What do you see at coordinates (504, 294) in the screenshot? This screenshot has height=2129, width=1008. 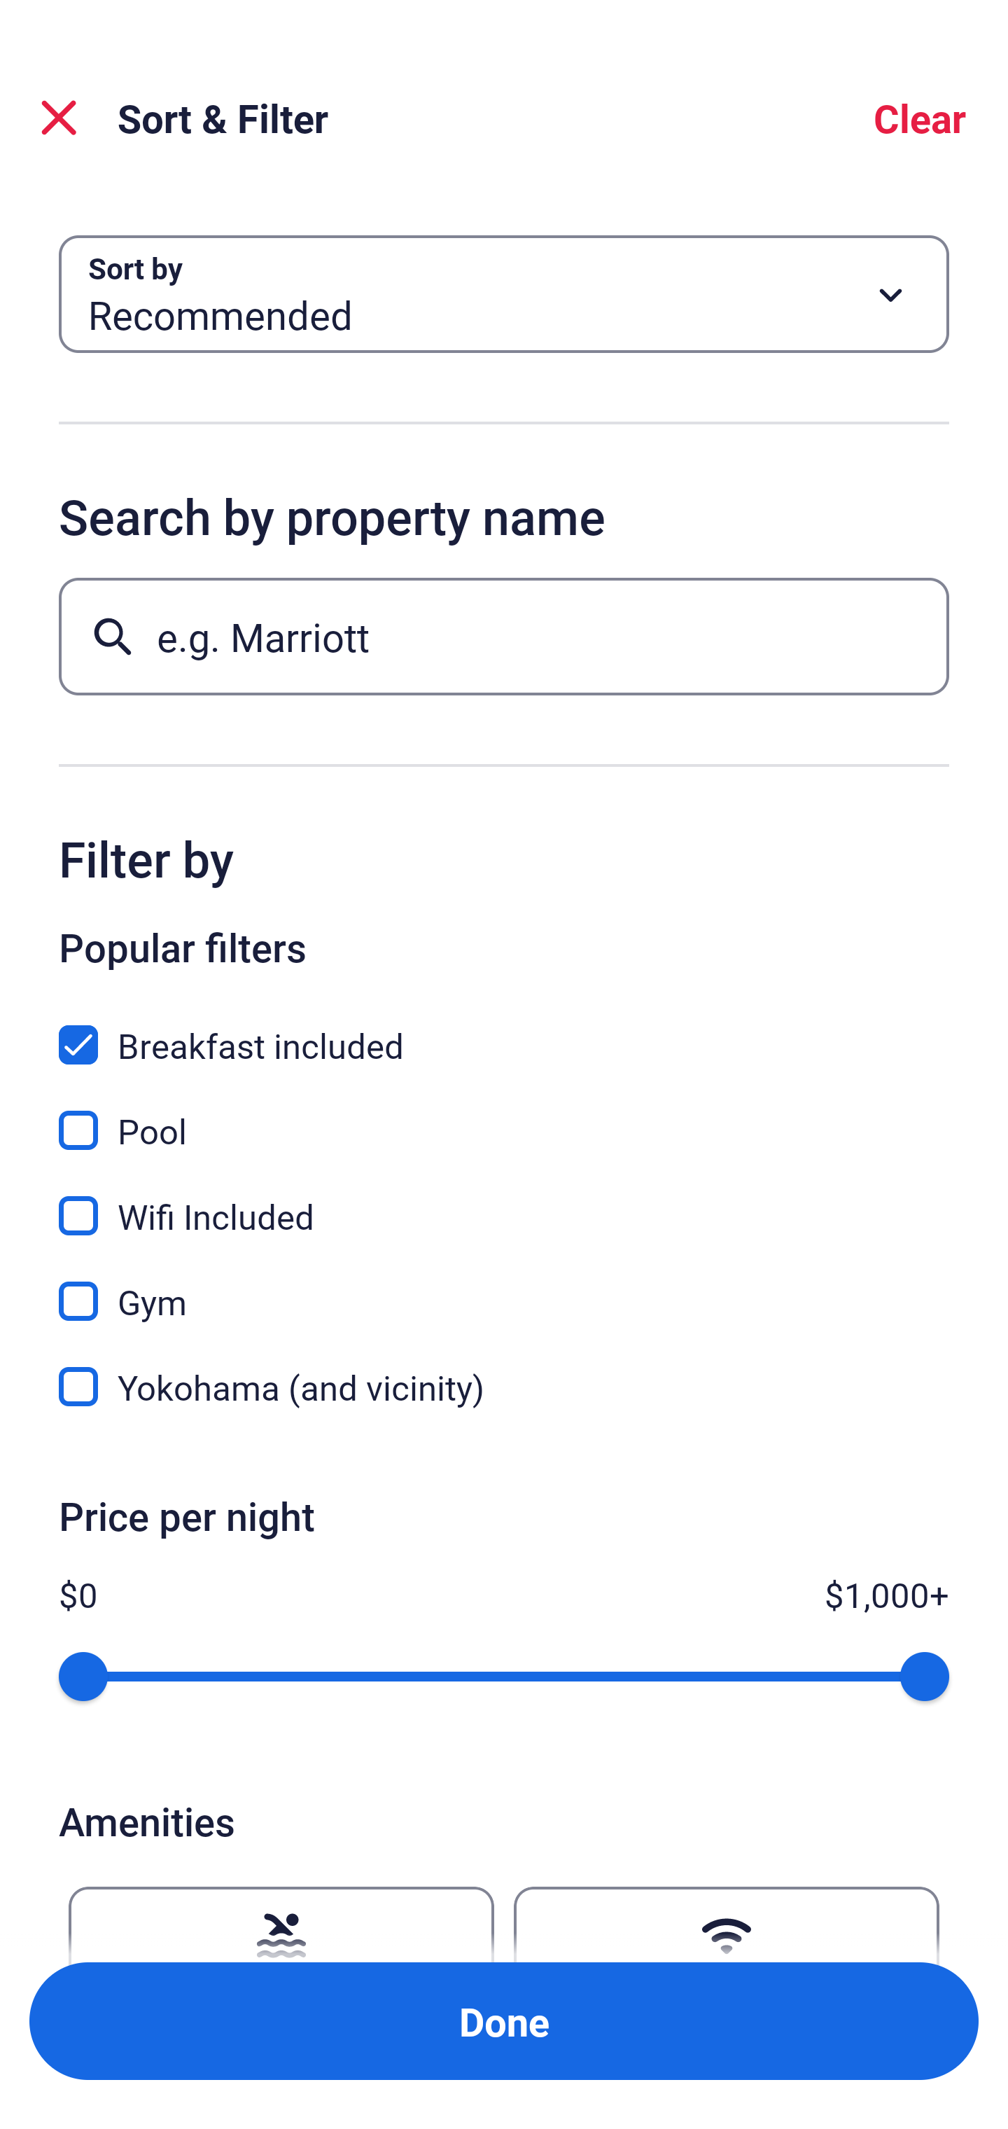 I see `Sort by Button Recommended` at bounding box center [504, 294].